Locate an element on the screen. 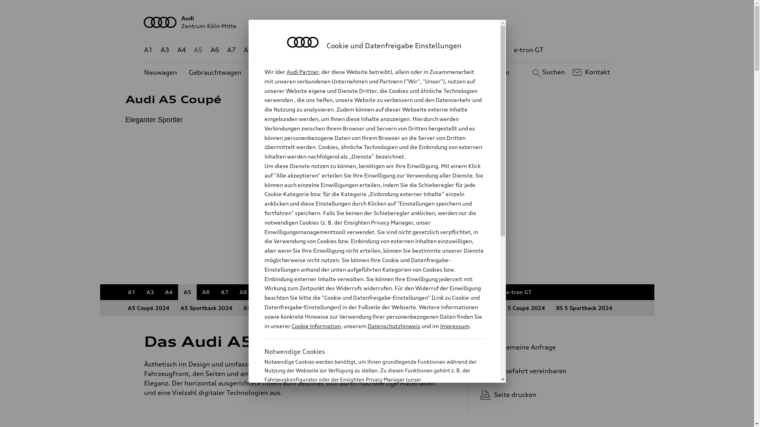  Q8 e-tron is located at coordinates (401, 292).